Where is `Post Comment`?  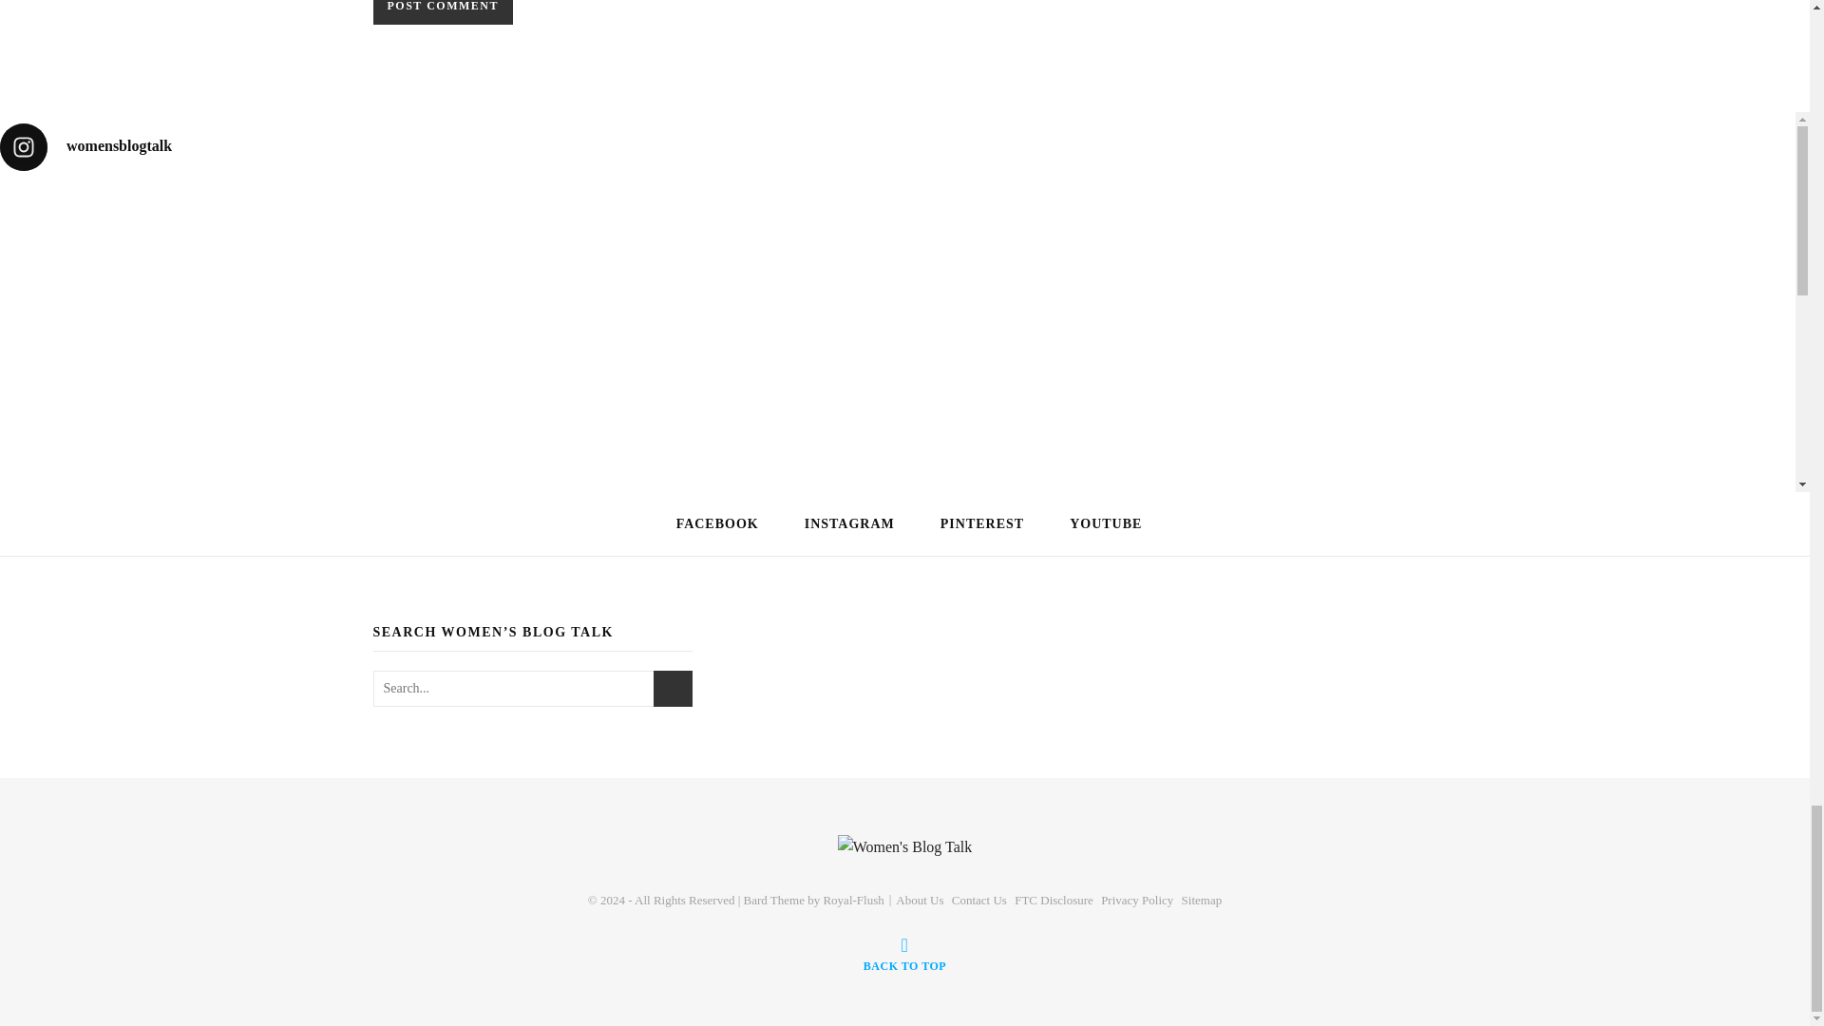
Post Comment is located at coordinates (442, 11).